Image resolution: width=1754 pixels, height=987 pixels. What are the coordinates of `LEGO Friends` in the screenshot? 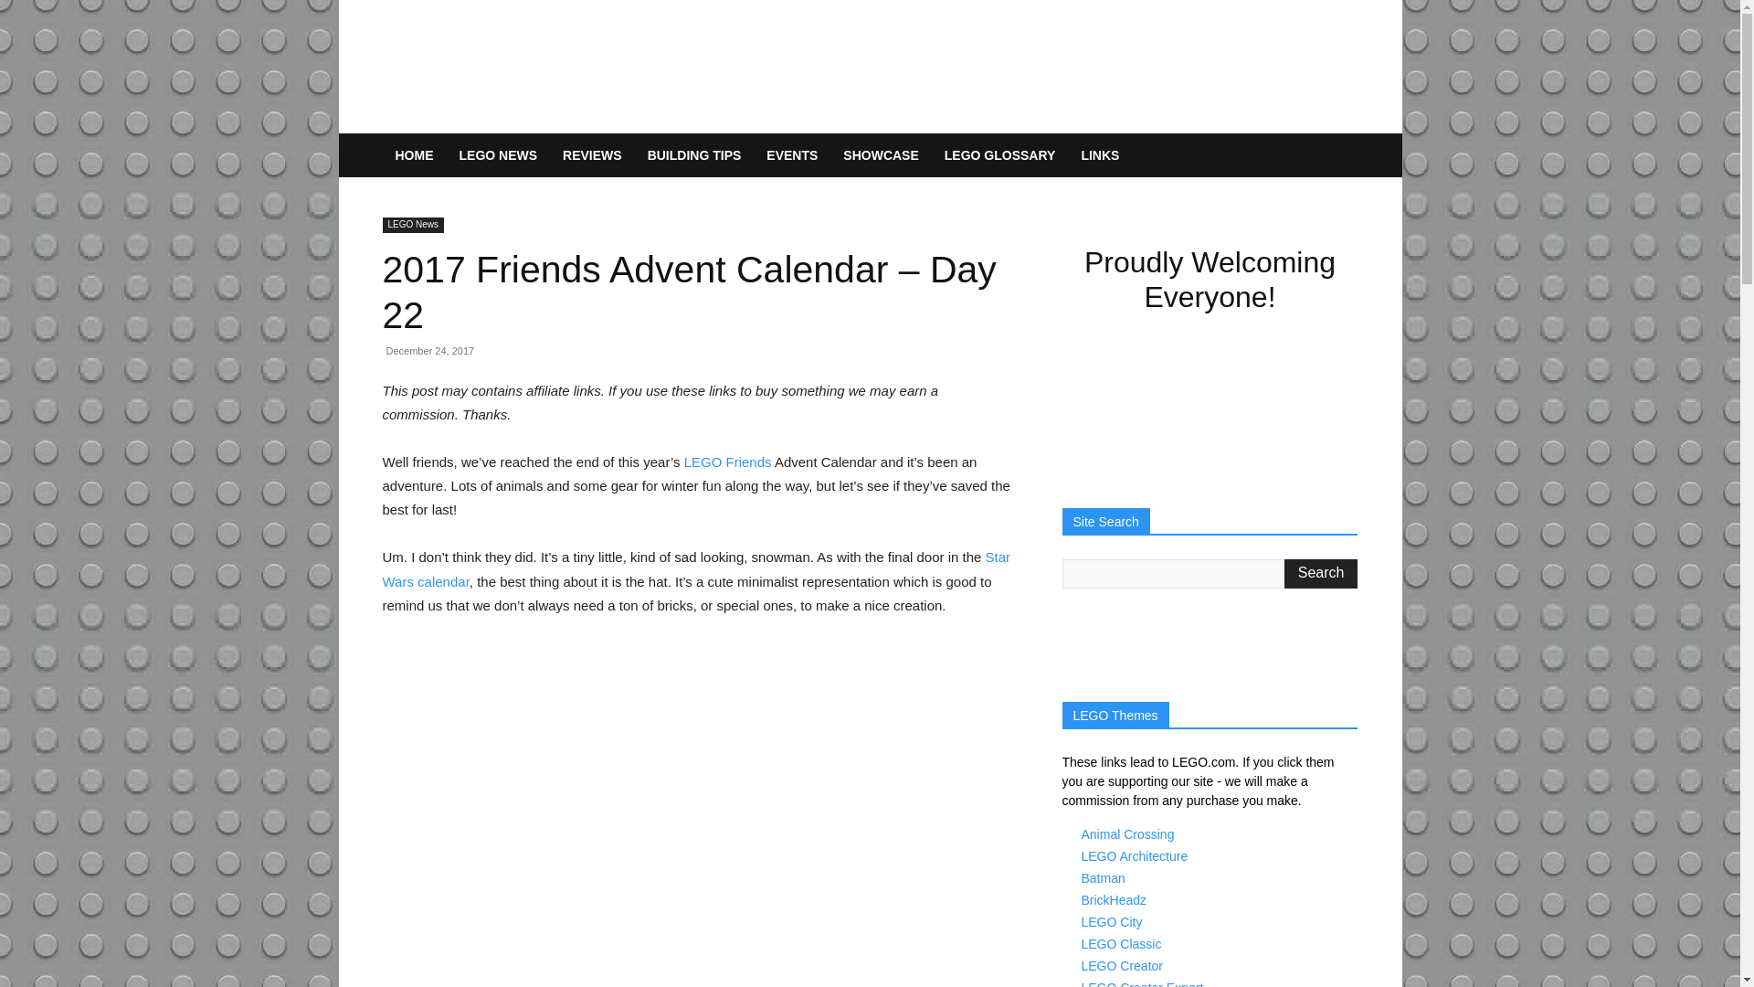 It's located at (727, 462).